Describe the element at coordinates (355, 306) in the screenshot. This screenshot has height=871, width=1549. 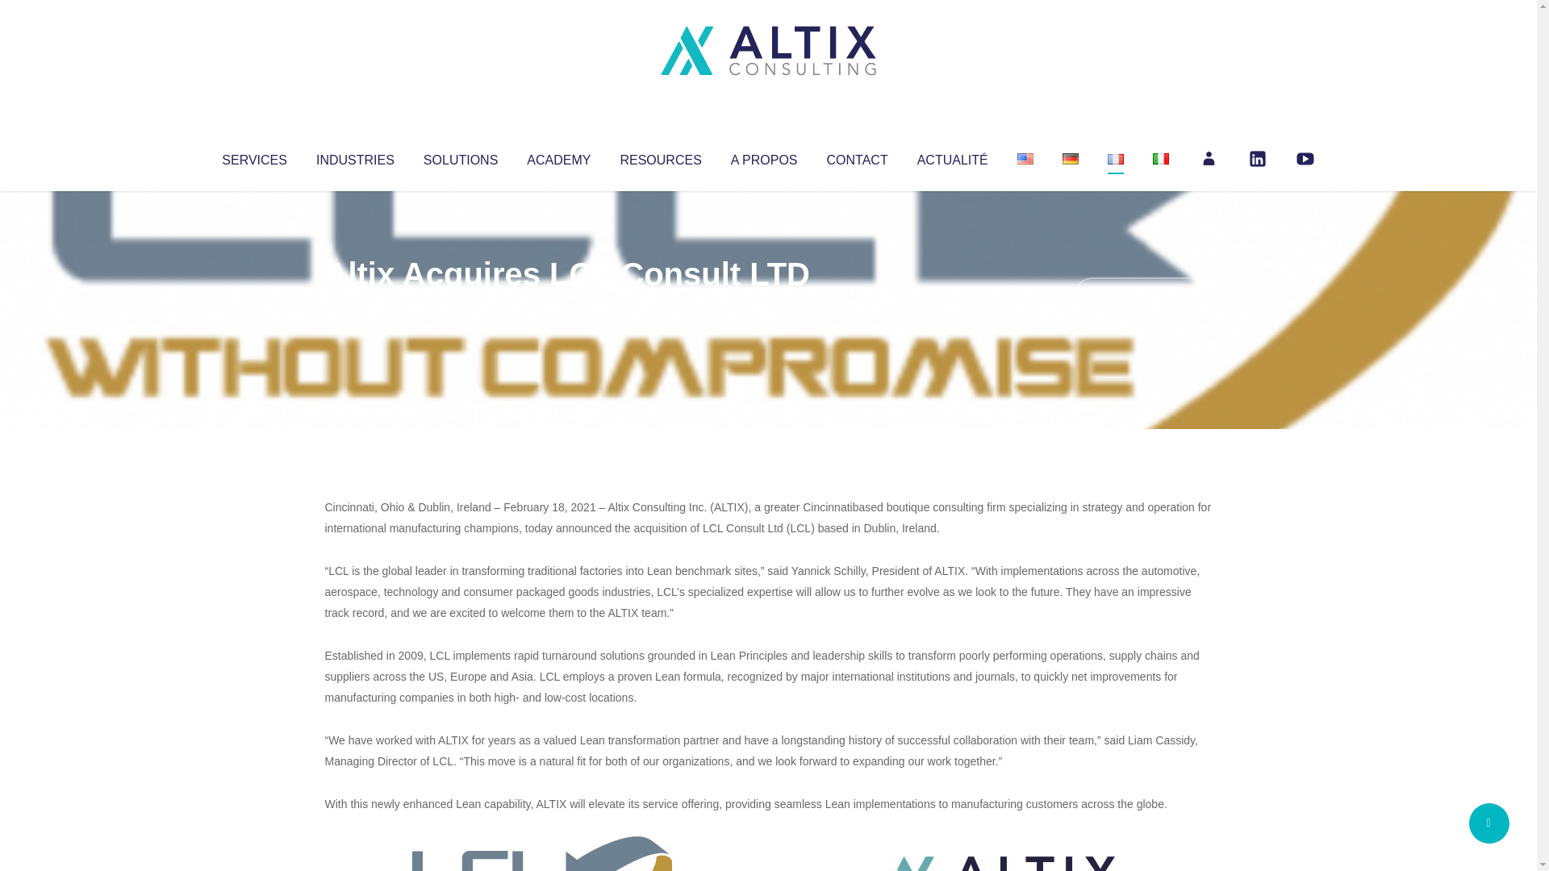
I see `Altix` at that location.